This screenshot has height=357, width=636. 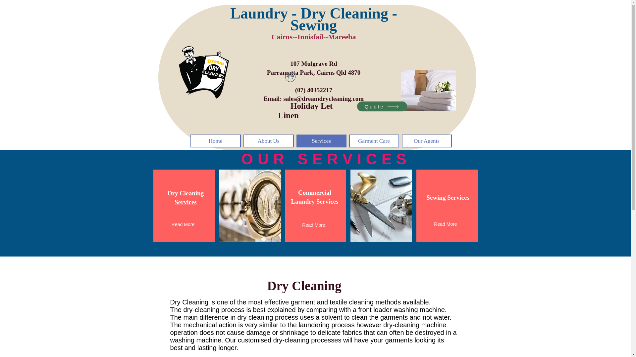 I want to click on Sewing Services, so click(x=445, y=224).